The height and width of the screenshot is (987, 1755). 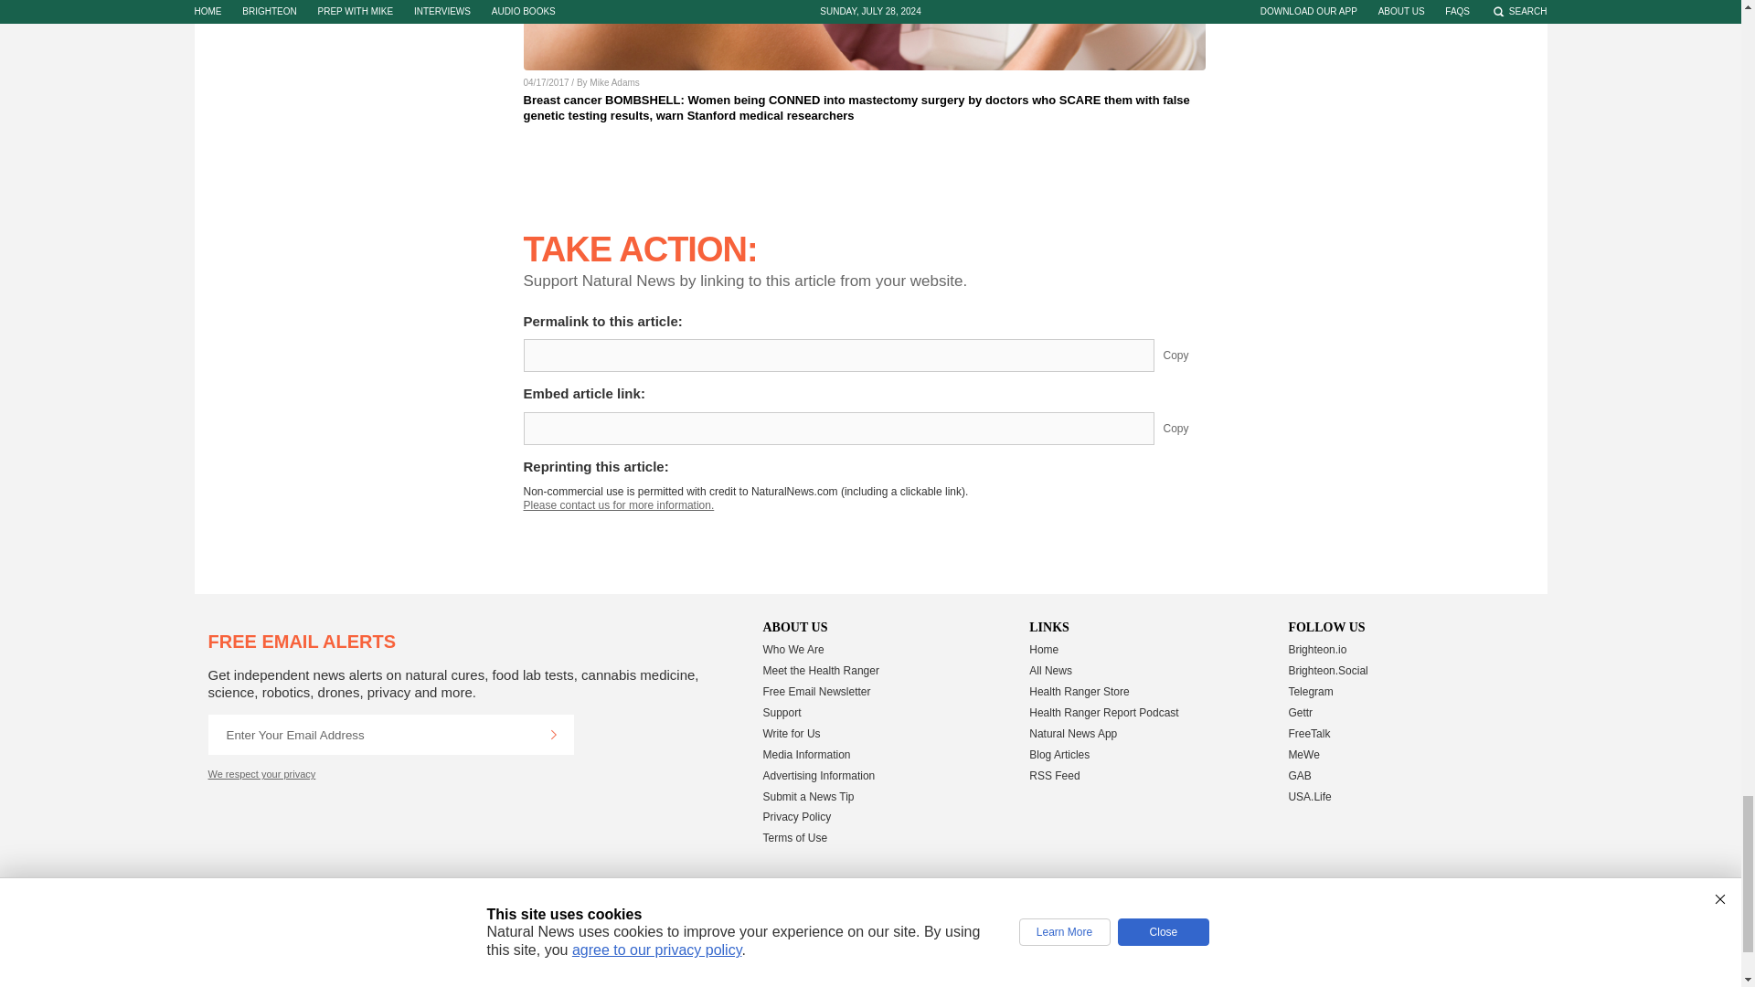 I want to click on Copy Embed Link, so click(x=1190, y=429).